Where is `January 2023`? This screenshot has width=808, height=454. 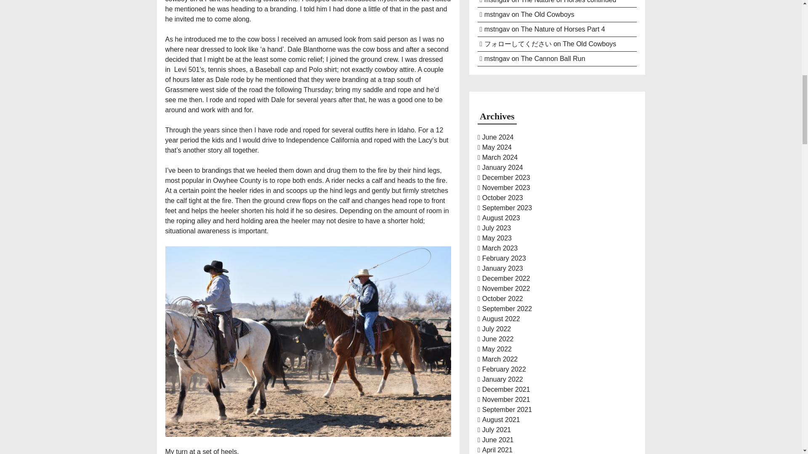 January 2023 is located at coordinates (502, 268).